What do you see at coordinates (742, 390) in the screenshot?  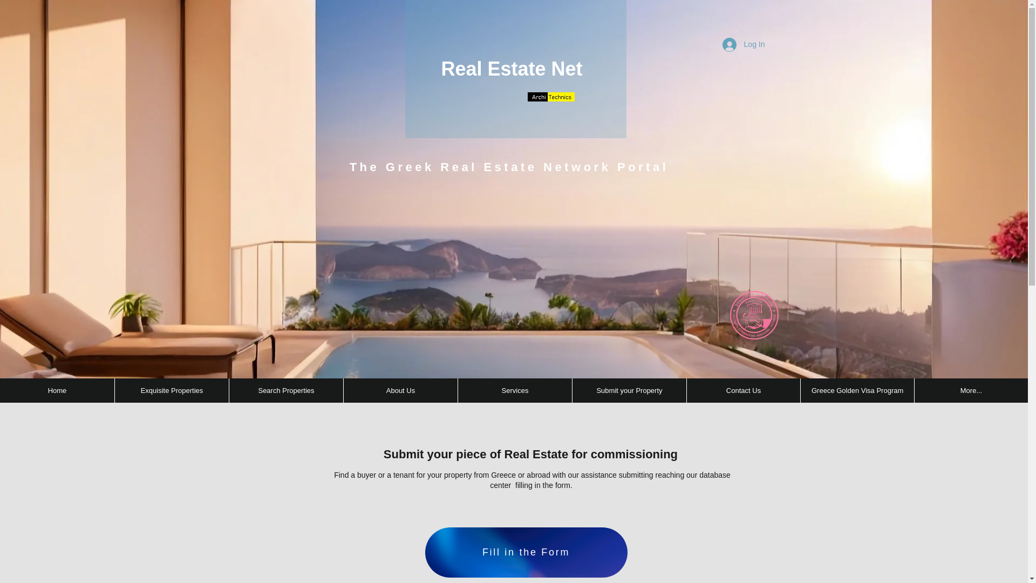 I see `Contact Us` at bounding box center [742, 390].